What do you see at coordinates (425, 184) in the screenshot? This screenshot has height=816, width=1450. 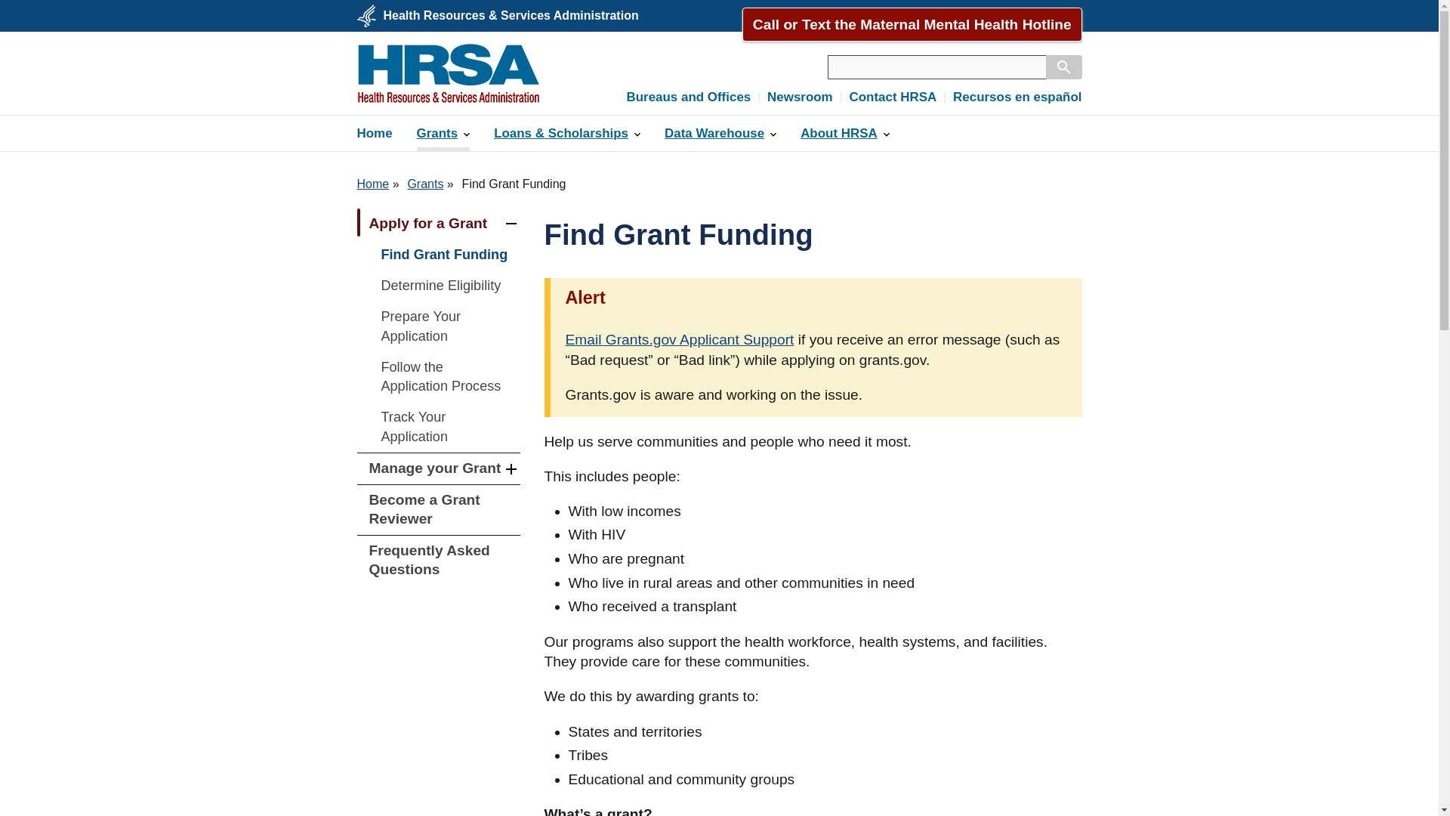 I see `Grants` at bounding box center [425, 184].